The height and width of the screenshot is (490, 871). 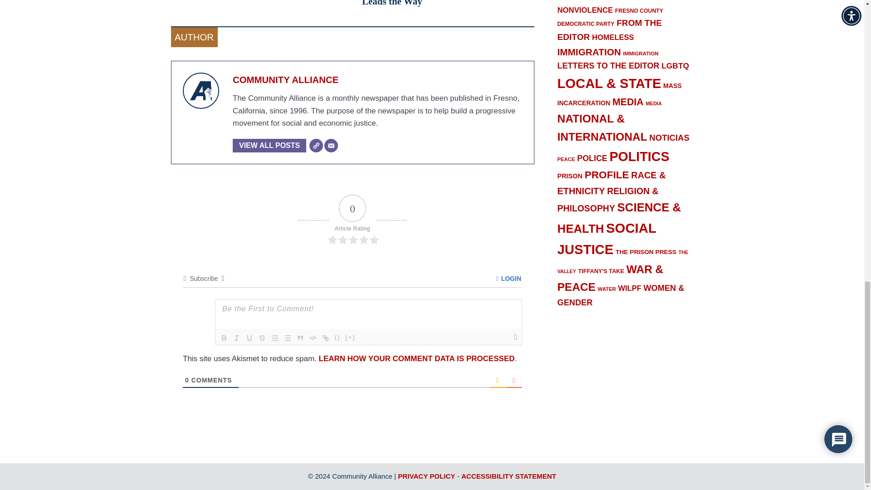 What do you see at coordinates (224, 338) in the screenshot?
I see `Bold` at bounding box center [224, 338].